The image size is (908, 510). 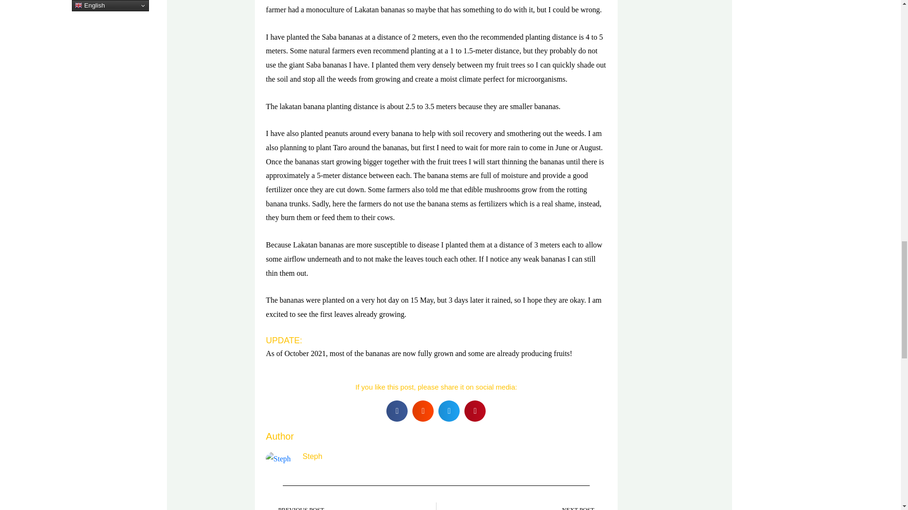 What do you see at coordinates (454, 456) in the screenshot?
I see `Steph` at bounding box center [454, 456].